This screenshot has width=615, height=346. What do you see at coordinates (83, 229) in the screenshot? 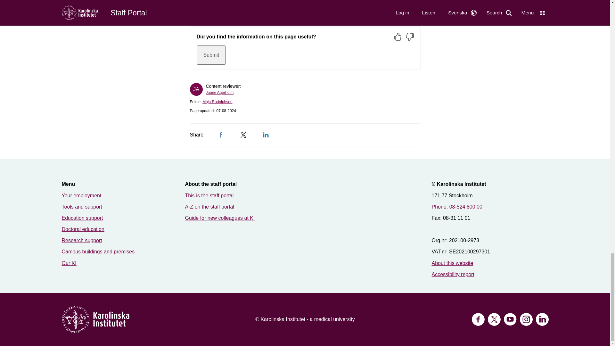
I see `Doctoral education` at bounding box center [83, 229].